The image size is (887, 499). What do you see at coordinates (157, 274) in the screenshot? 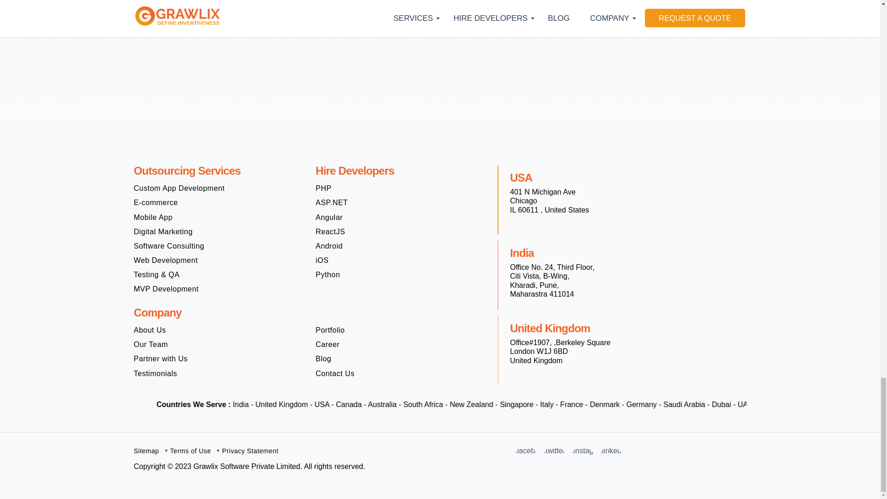
I see `Software Testing Company` at bounding box center [157, 274].